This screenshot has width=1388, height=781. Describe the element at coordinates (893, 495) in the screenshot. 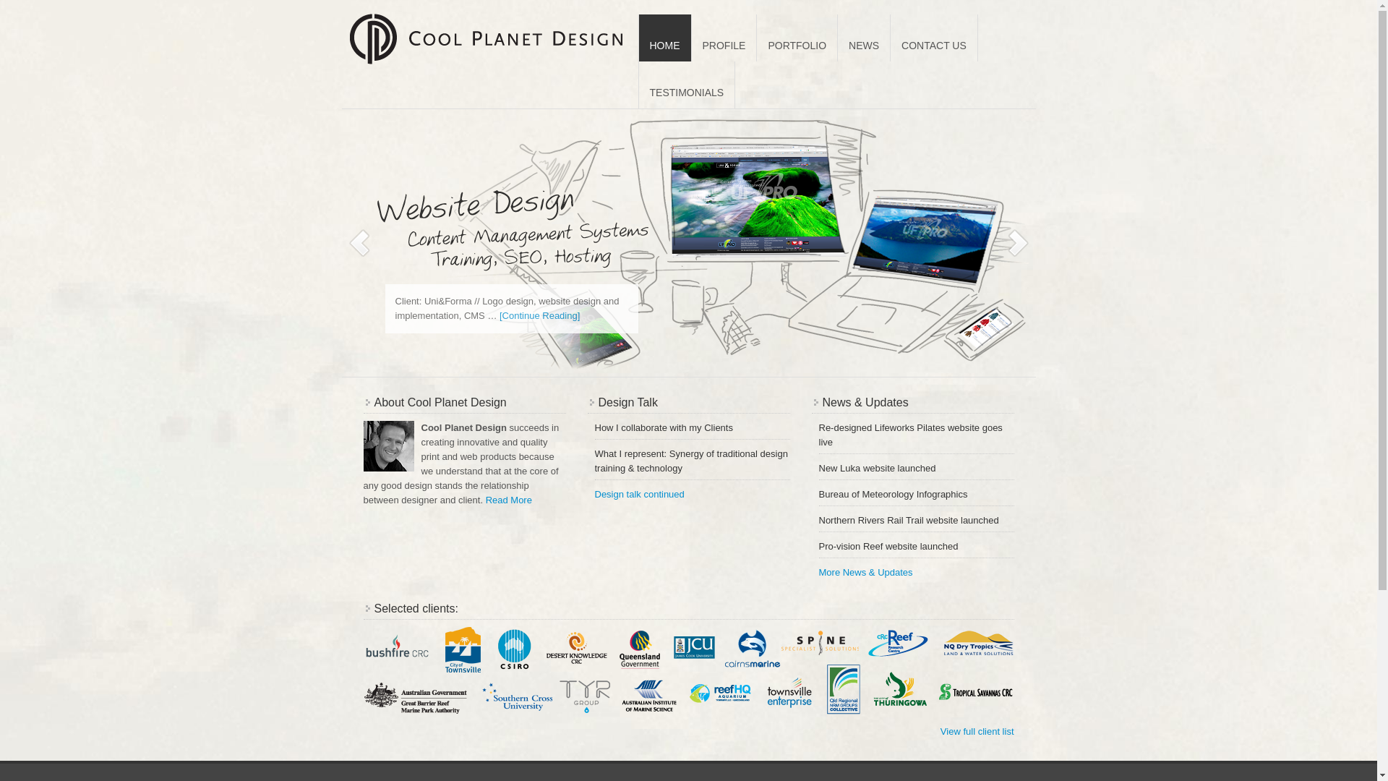

I see `Bureau of Meteorology Infographics` at that location.